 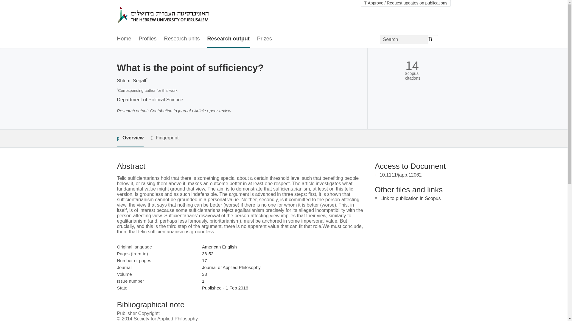 I want to click on Research output, so click(x=228, y=39).